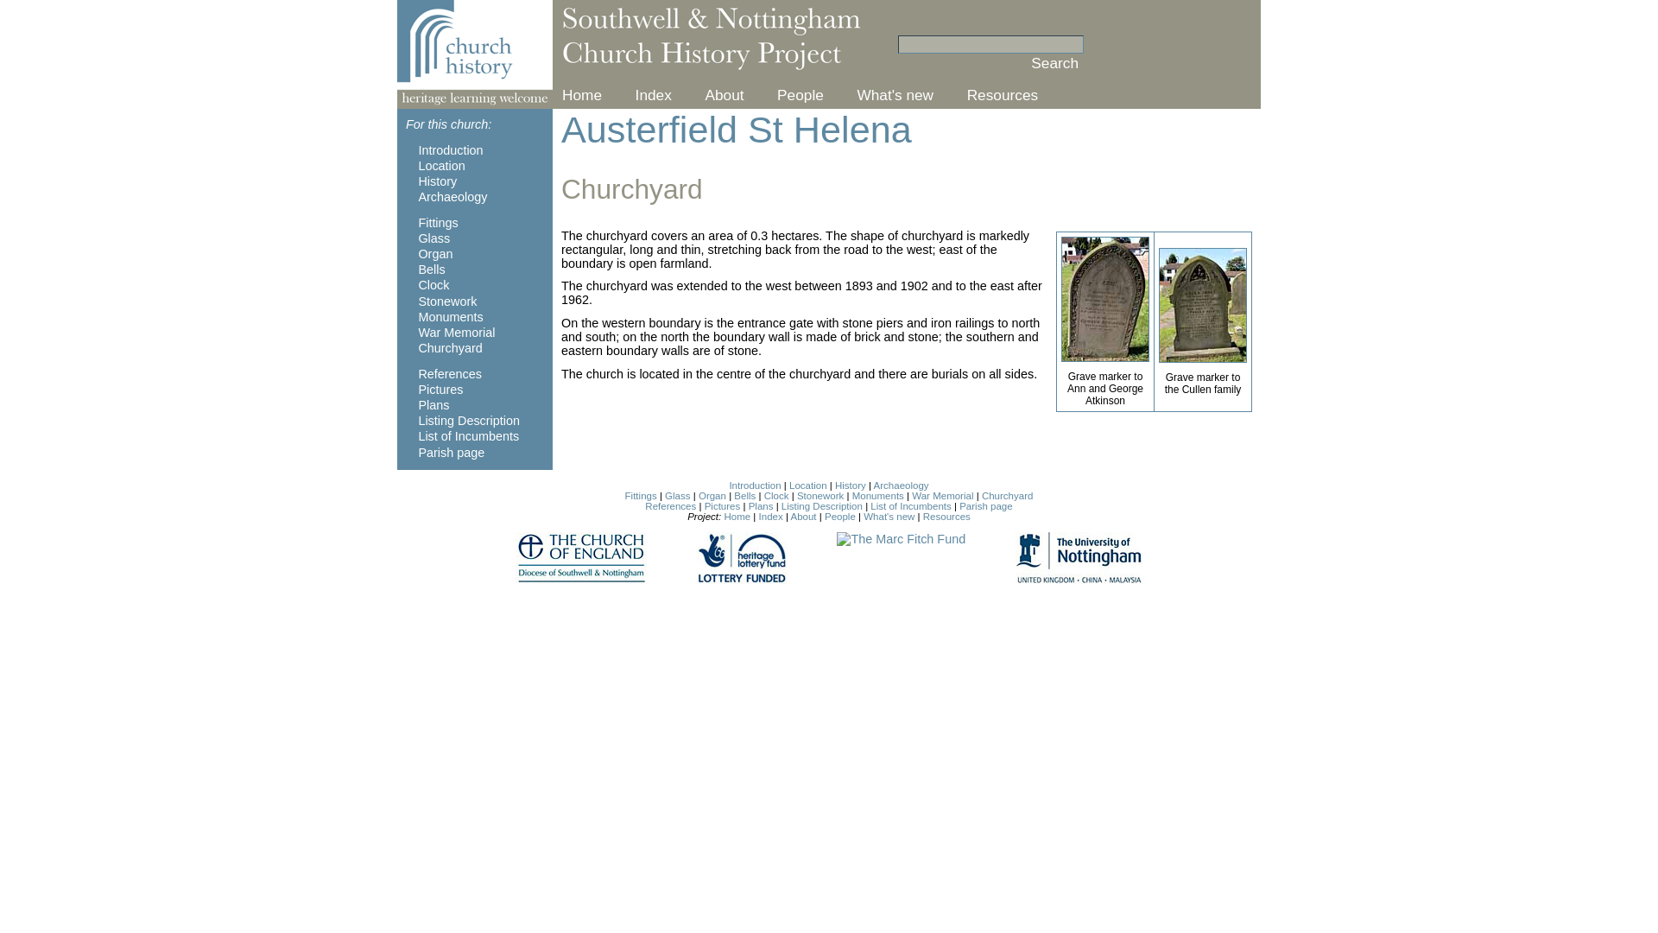  I want to click on War Memorial, so click(456, 332).